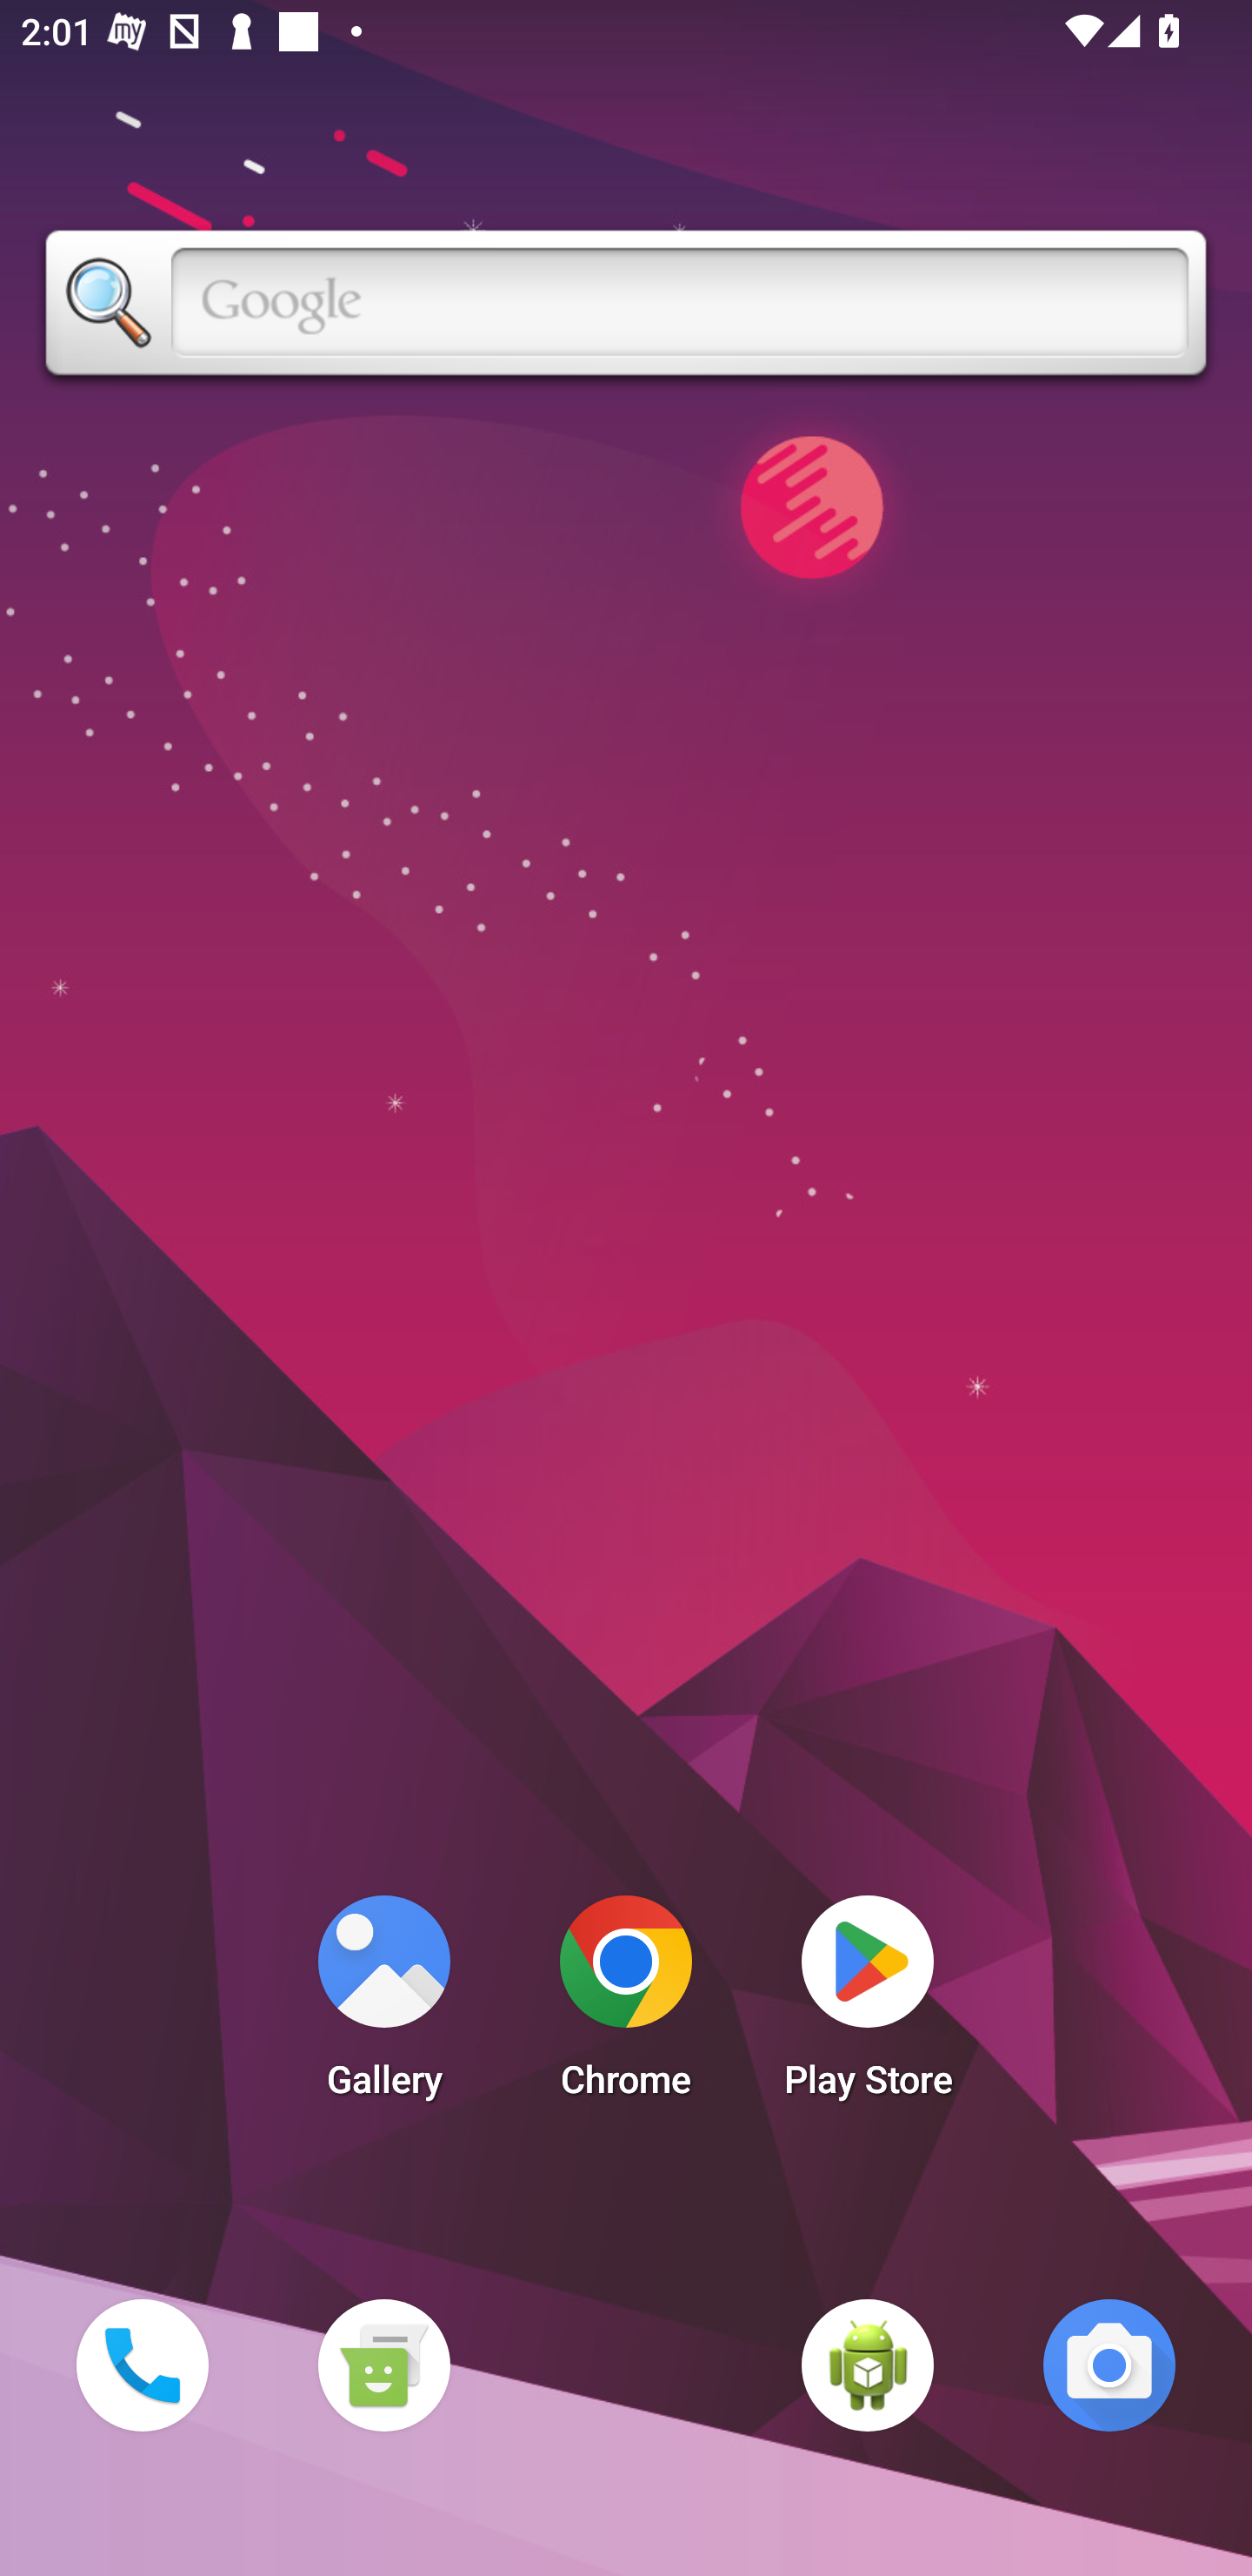 The height and width of the screenshot is (2576, 1252). Describe the element at coordinates (868, 2005) in the screenshot. I see `Play Store` at that location.